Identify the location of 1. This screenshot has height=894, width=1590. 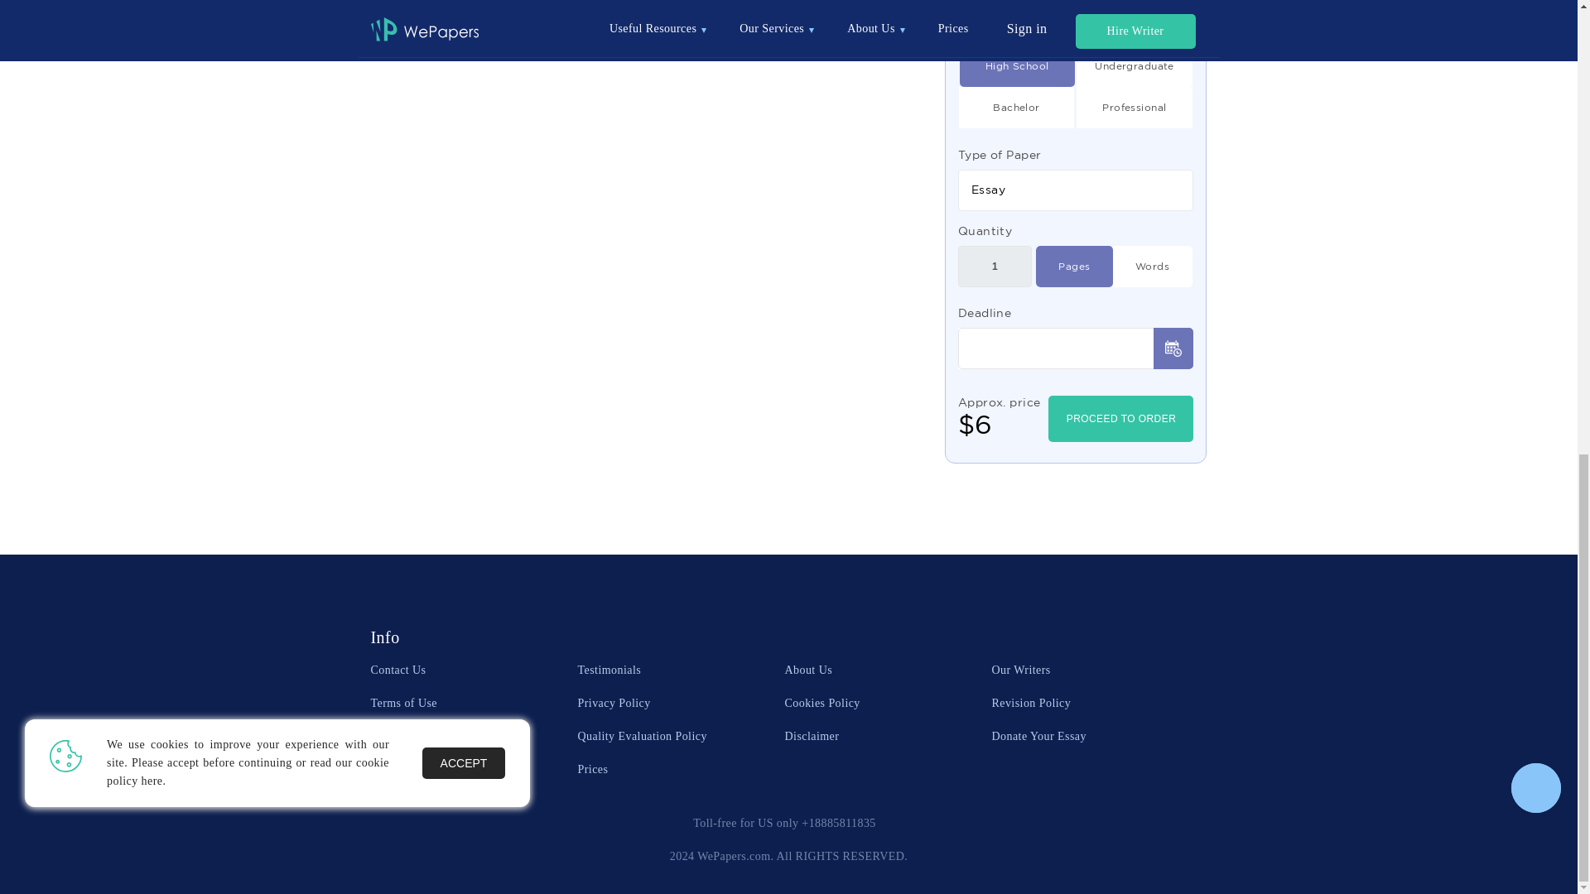
(1135, 66).